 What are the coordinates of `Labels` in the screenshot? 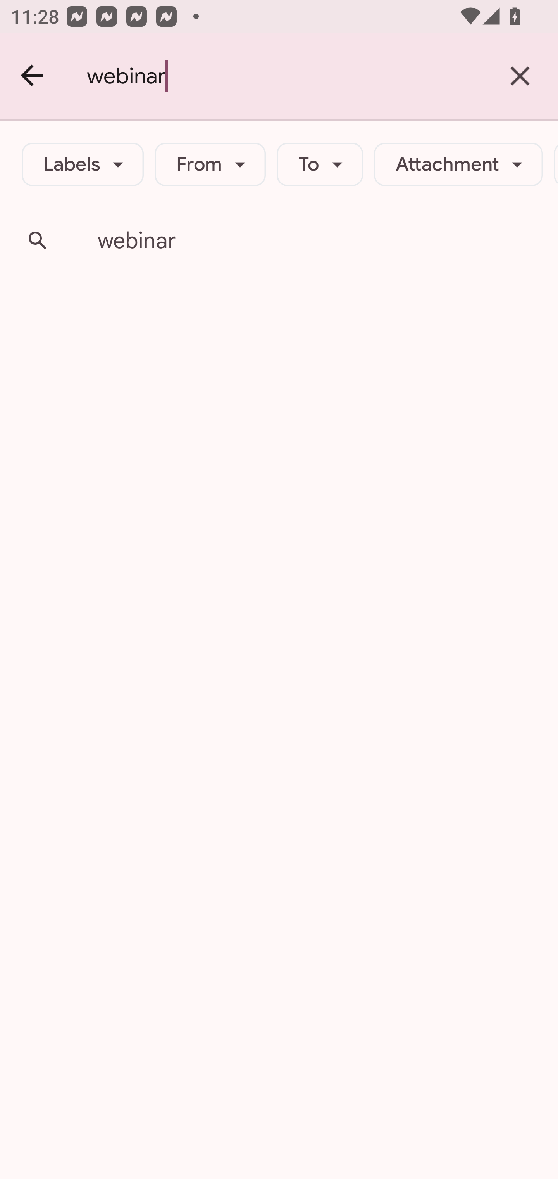 It's located at (83, 164).